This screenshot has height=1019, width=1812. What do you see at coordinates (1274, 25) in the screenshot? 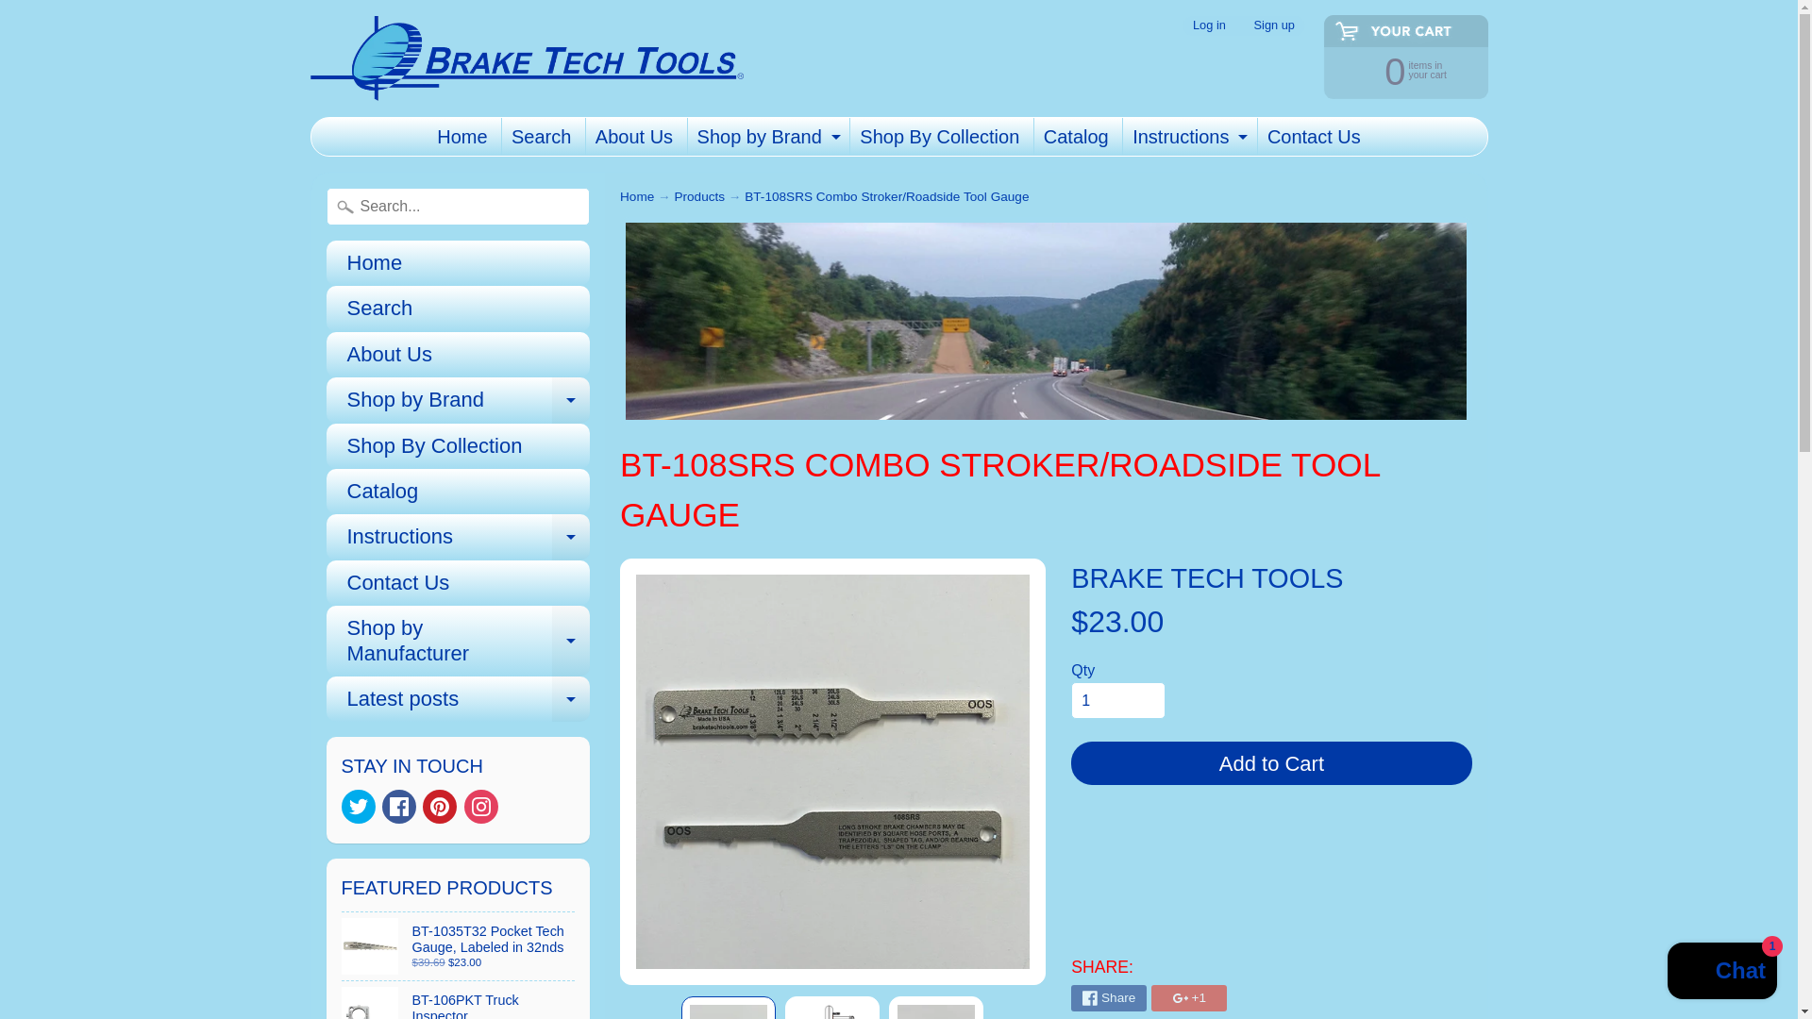
I see `Instagram` at bounding box center [1274, 25].